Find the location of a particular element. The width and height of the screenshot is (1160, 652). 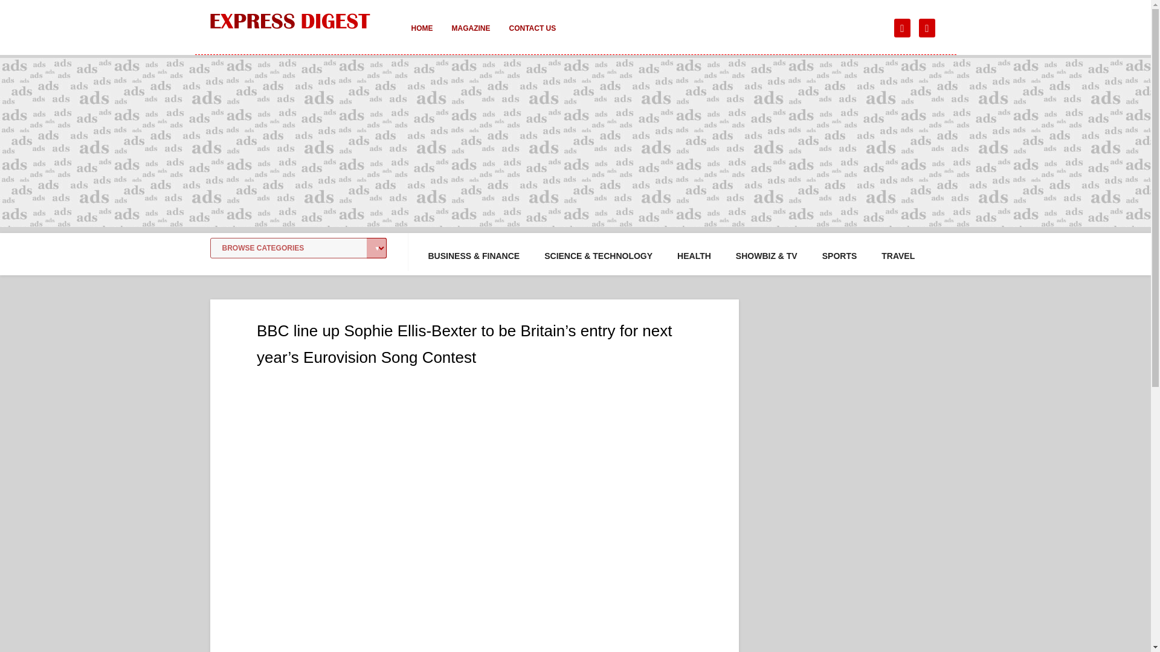

TRAVEL is located at coordinates (898, 256).